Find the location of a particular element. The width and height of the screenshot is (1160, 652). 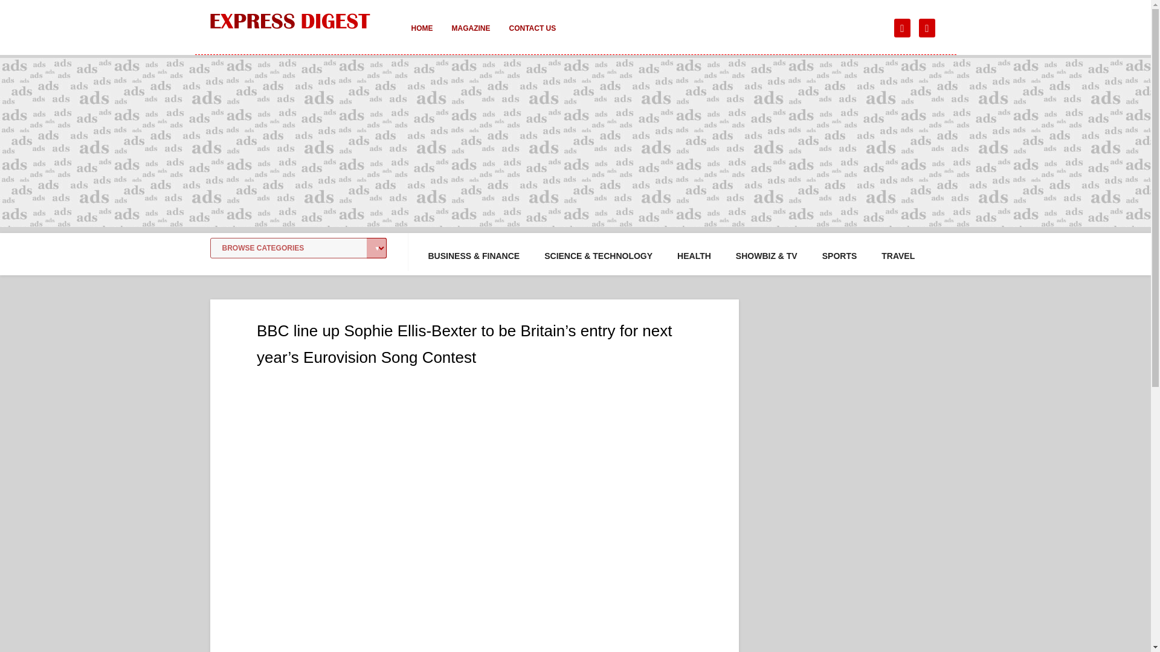

TRAVEL is located at coordinates (898, 256).